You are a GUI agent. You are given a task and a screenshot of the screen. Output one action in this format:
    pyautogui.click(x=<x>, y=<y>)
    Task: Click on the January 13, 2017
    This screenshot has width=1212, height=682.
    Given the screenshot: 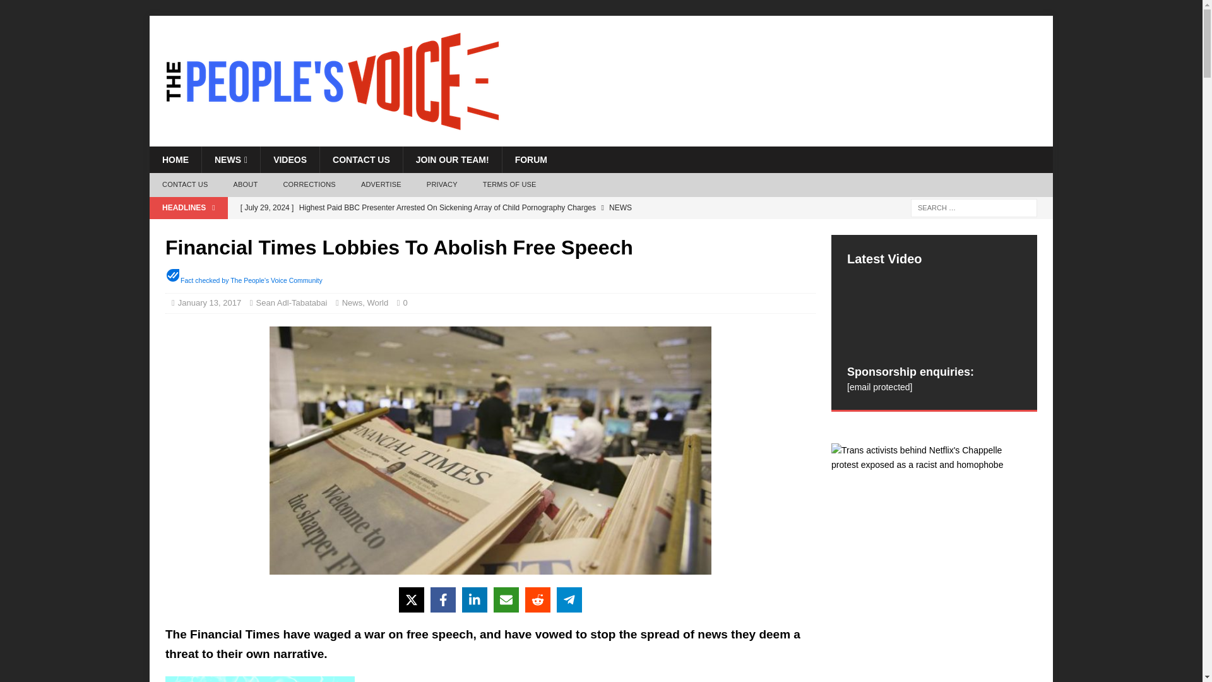 What is the action you would take?
    pyautogui.click(x=210, y=302)
    